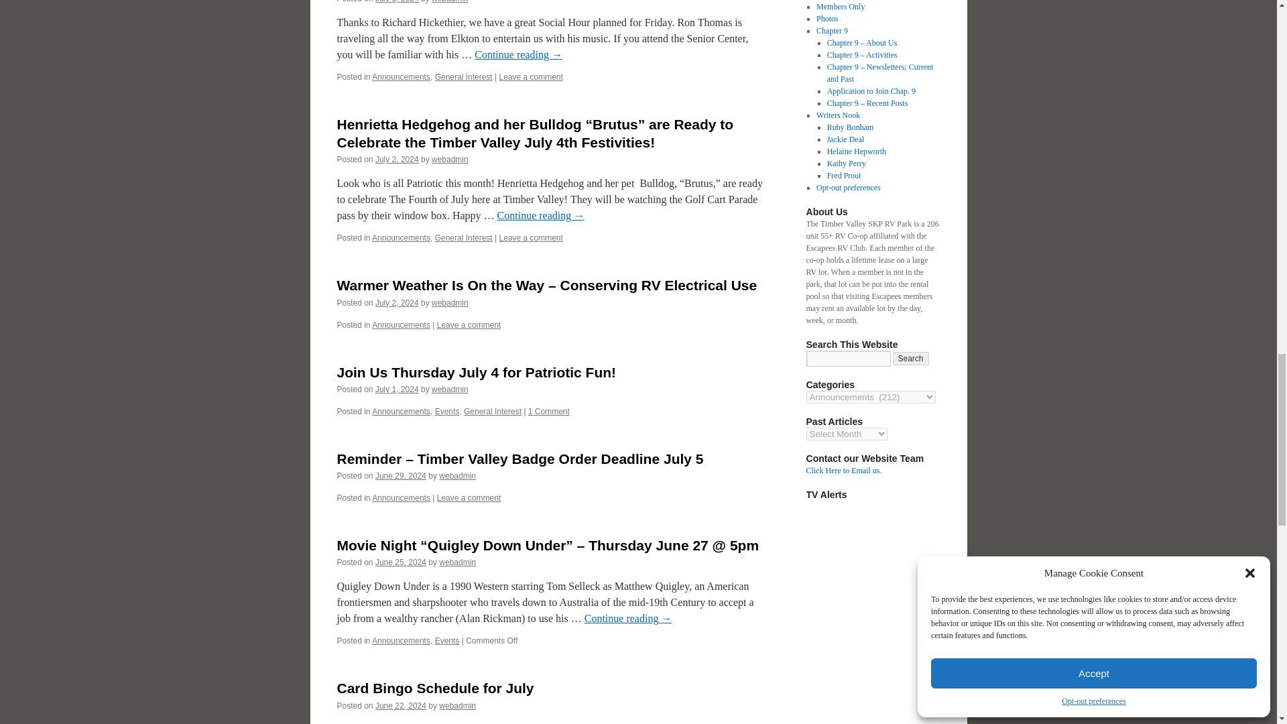 Image resolution: width=1287 pixels, height=724 pixels. What do you see at coordinates (911, 358) in the screenshot?
I see `Search` at bounding box center [911, 358].